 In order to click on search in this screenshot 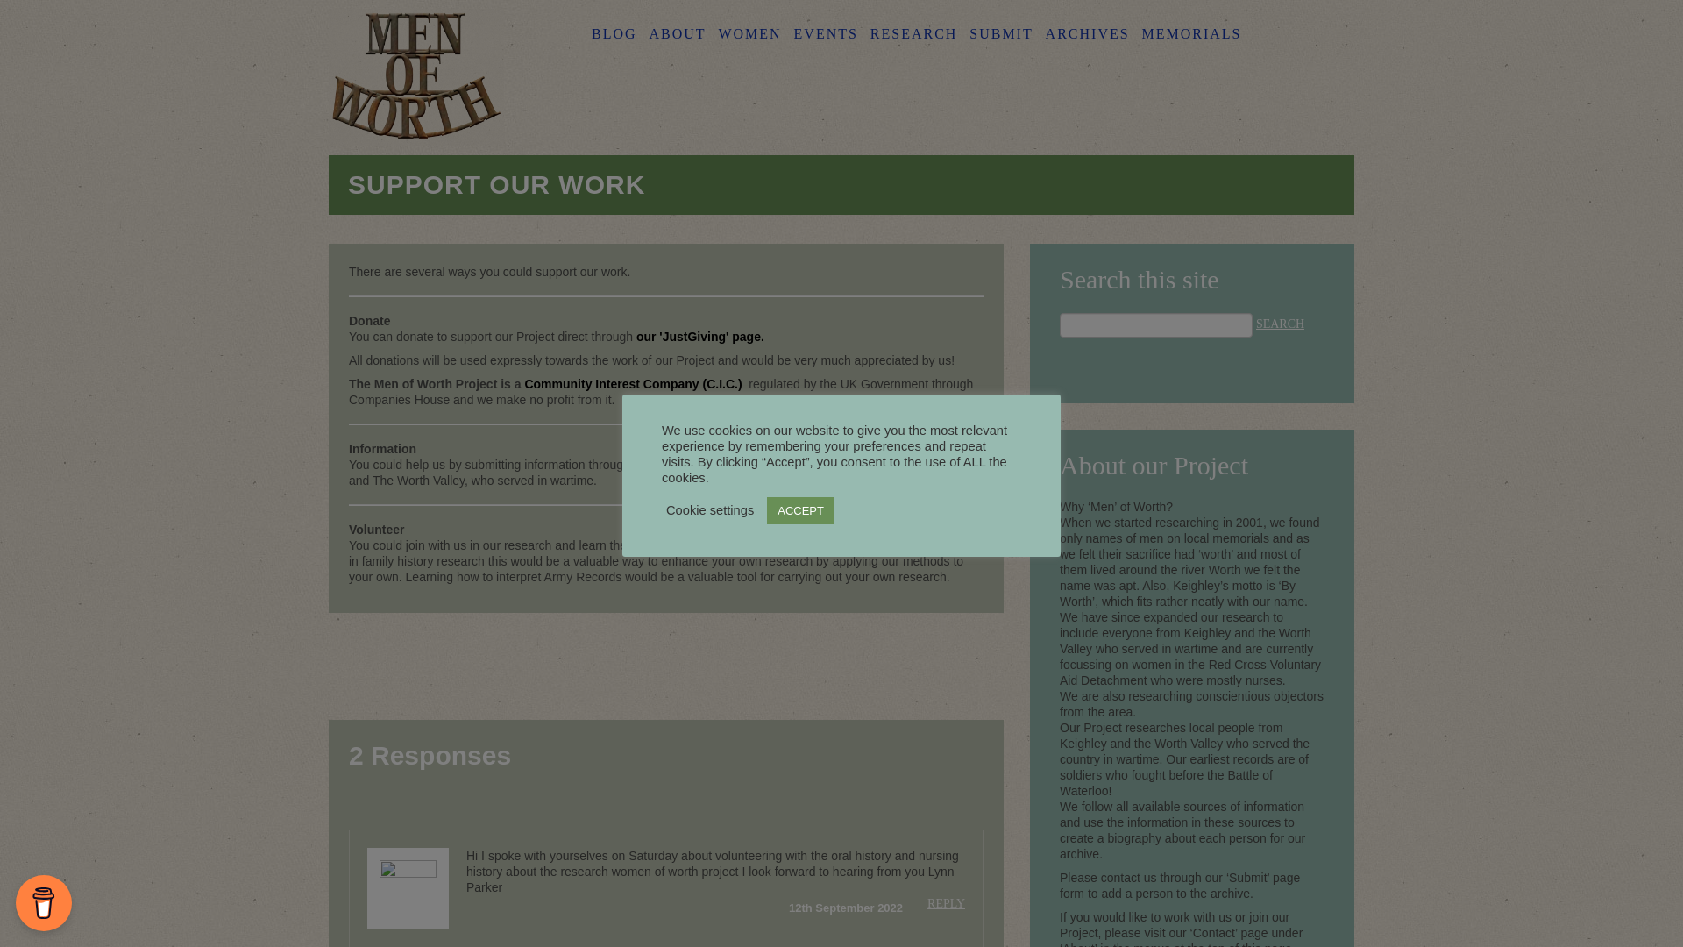, I will do `click(1280, 324)`.